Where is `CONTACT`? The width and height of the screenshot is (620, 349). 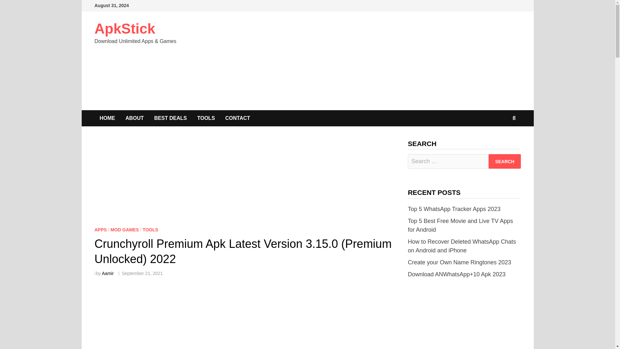 CONTACT is located at coordinates (238, 118).